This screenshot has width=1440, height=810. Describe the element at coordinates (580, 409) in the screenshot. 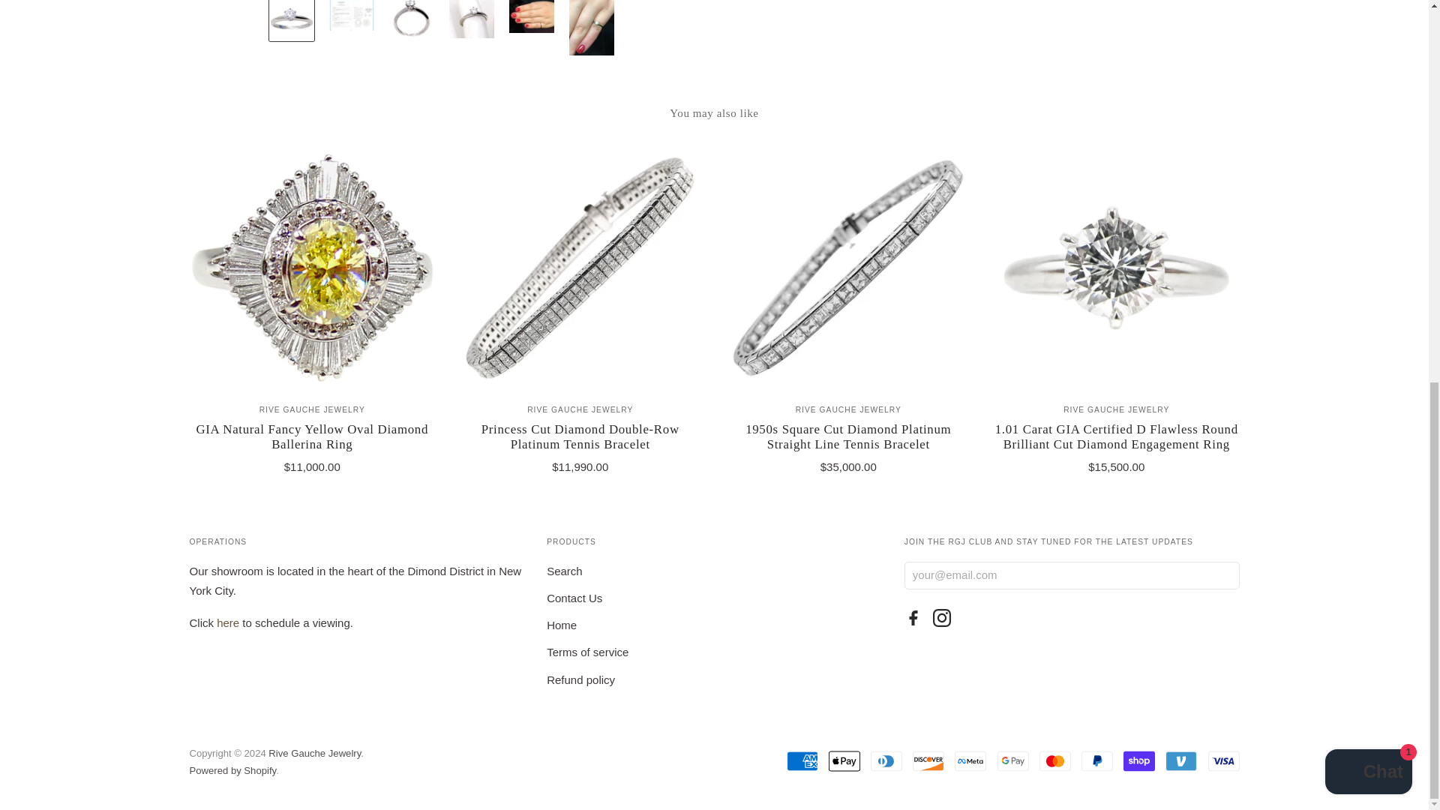

I see `Rive Gauche Jewelry` at that location.